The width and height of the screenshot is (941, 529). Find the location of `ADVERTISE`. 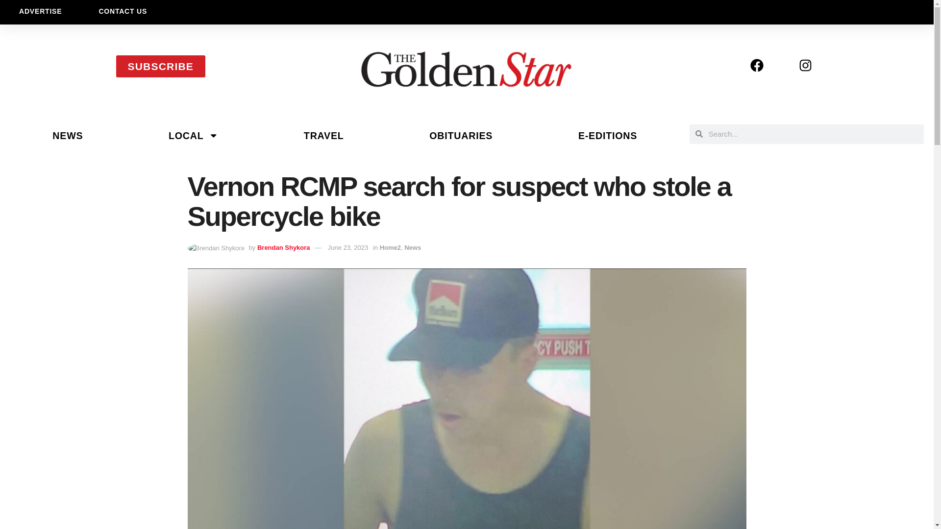

ADVERTISE is located at coordinates (40, 11).